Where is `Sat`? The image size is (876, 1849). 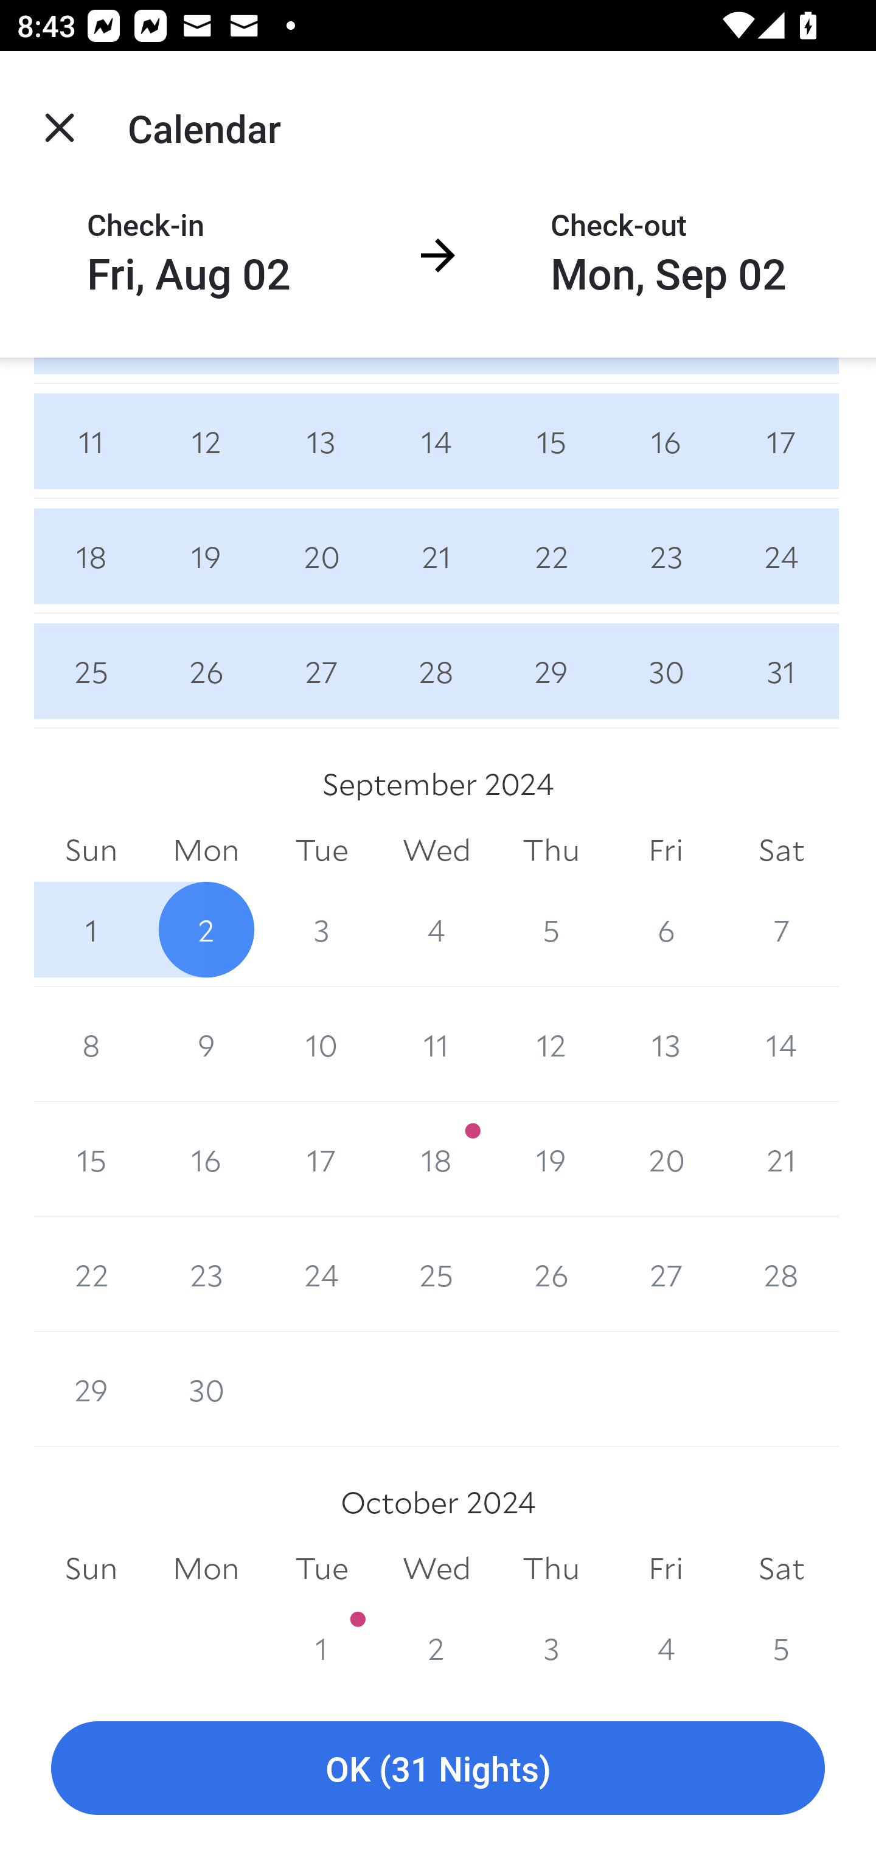 Sat is located at coordinates (781, 850).